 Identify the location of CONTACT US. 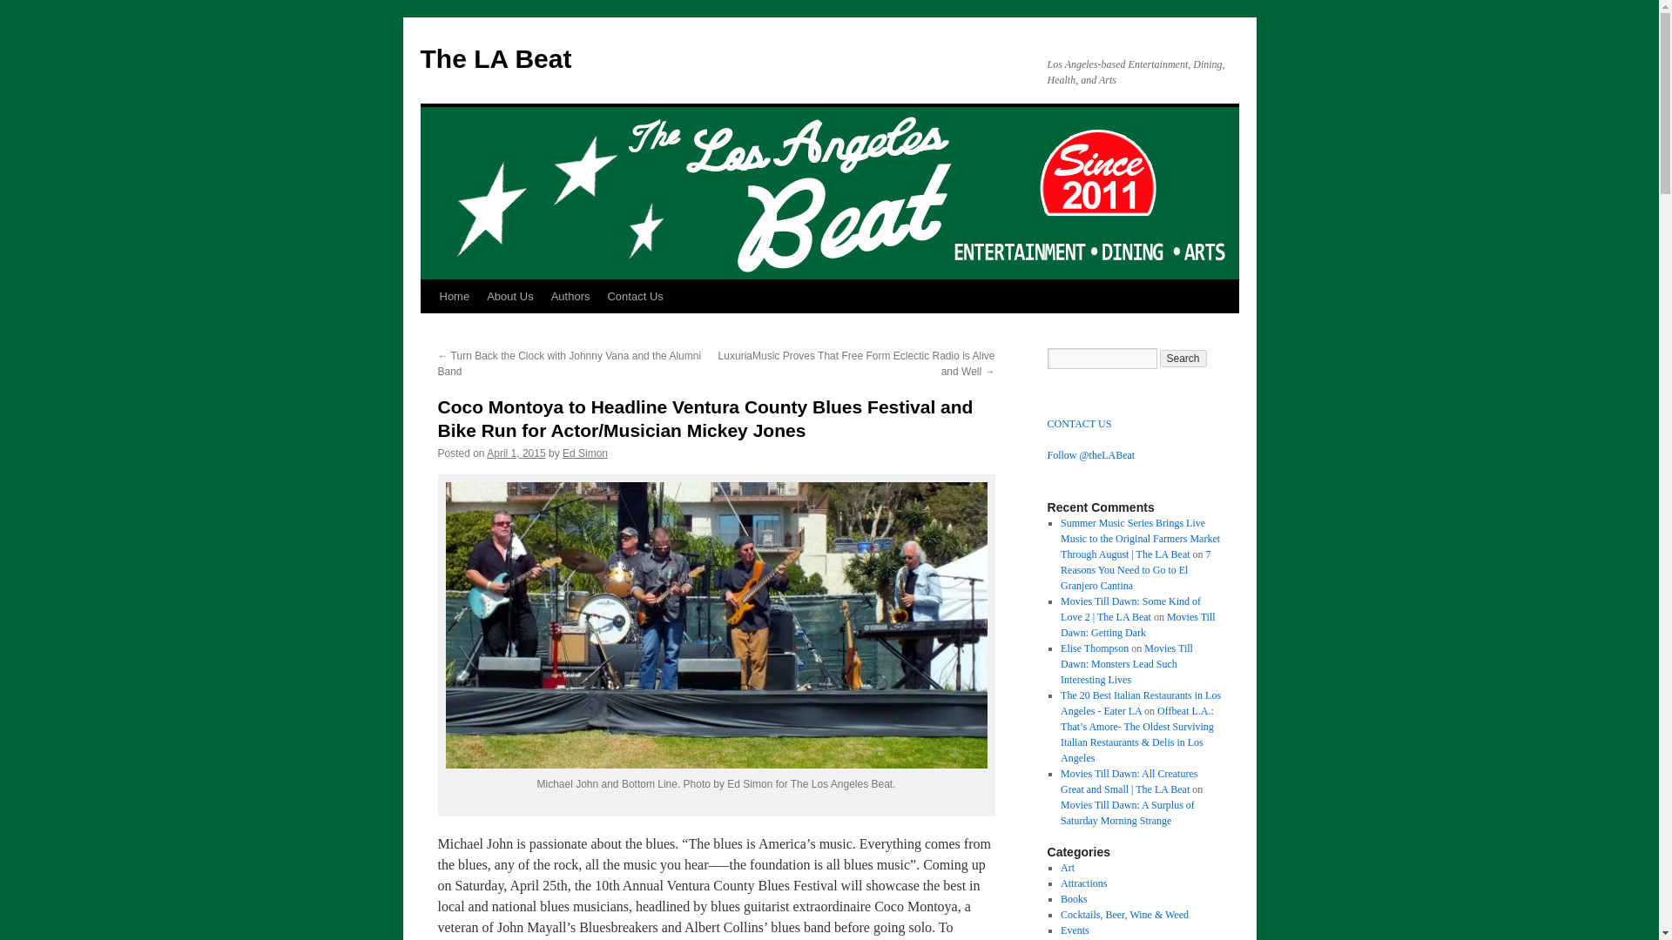
(1078, 423).